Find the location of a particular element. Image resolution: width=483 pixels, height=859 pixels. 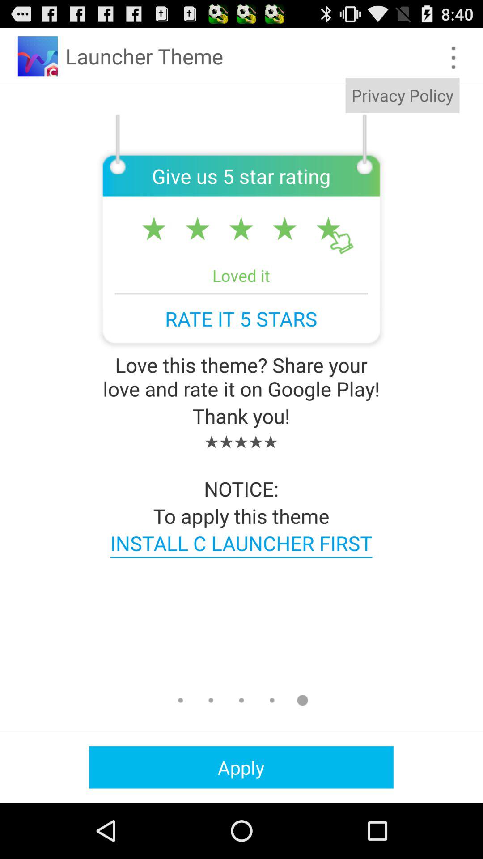

click settings is located at coordinates (453, 57).